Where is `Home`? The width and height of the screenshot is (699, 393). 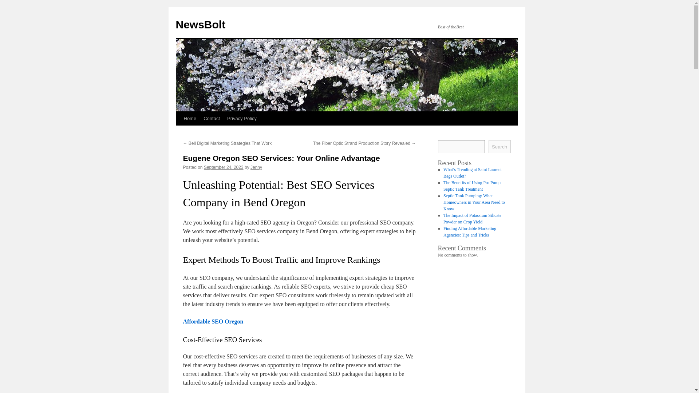 Home is located at coordinates (190, 118).